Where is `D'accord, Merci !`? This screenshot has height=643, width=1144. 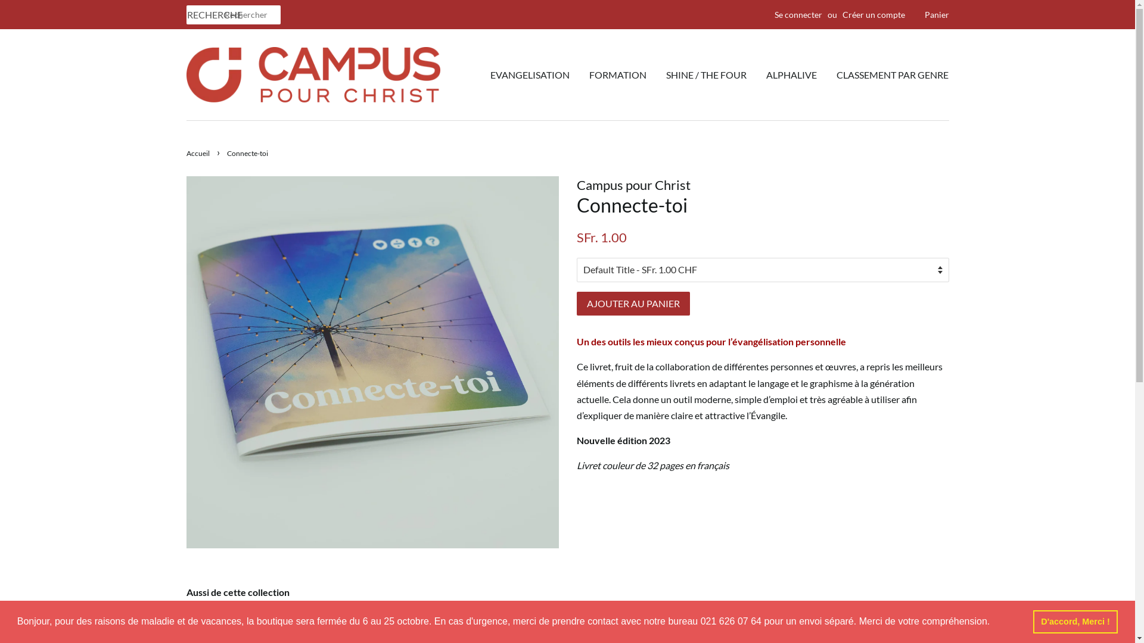
D'accord, Merci ! is located at coordinates (1075, 622).